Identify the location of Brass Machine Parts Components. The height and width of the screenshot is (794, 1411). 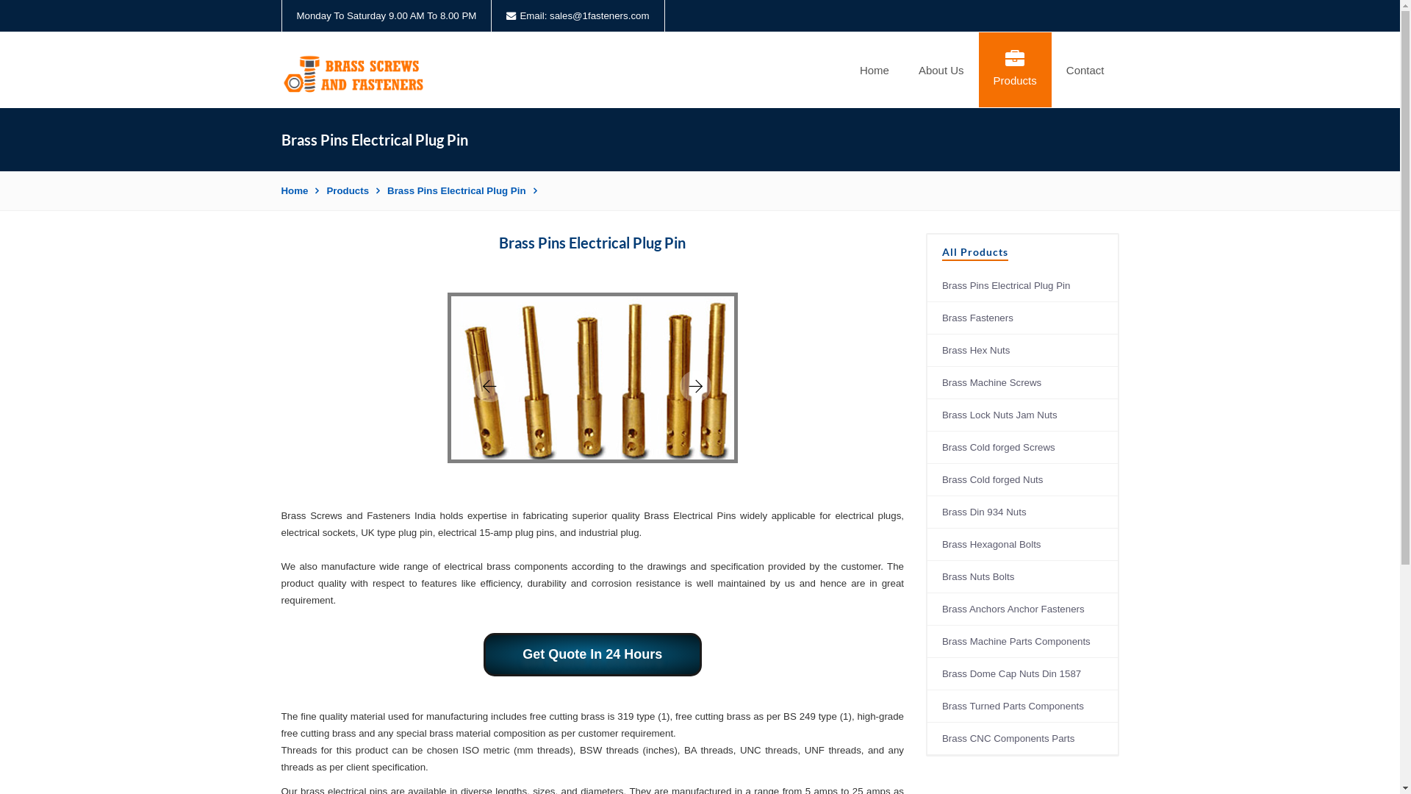
(1023, 642).